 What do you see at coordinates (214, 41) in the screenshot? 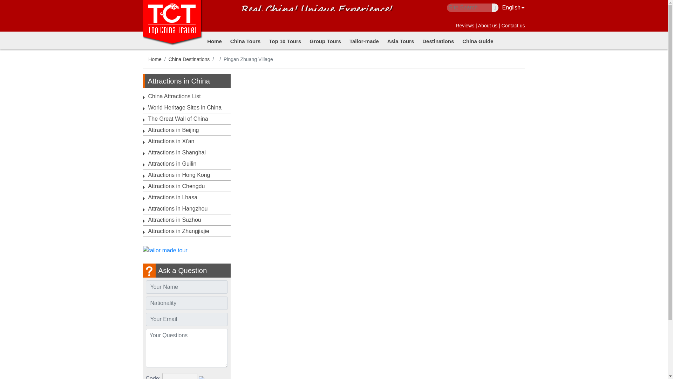
I see `Home` at bounding box center [214, 41].